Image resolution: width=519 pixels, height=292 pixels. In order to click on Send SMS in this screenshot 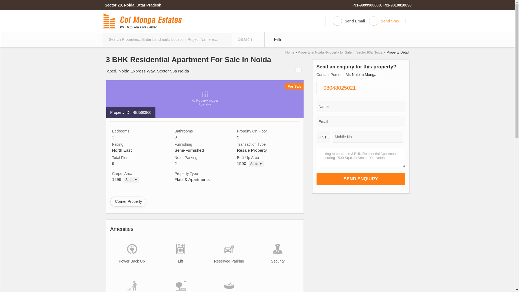, I will do `click(384, 21)`.